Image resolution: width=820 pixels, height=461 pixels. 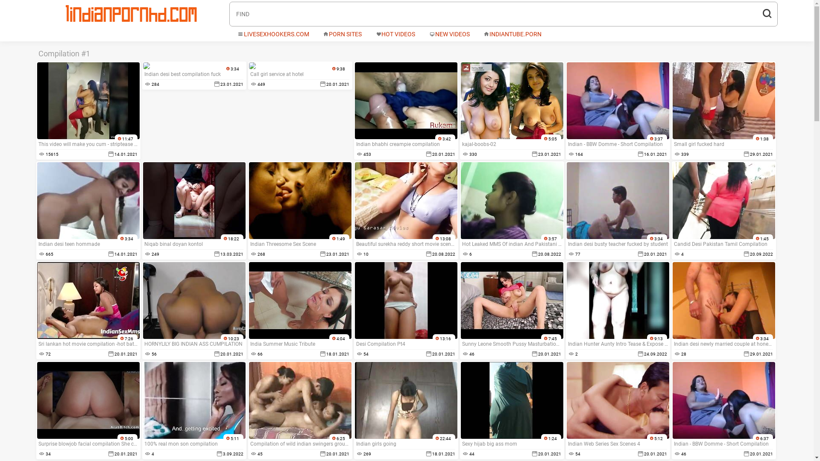 I want to click on HOT VIDEOS, so click(x=395, y=35).